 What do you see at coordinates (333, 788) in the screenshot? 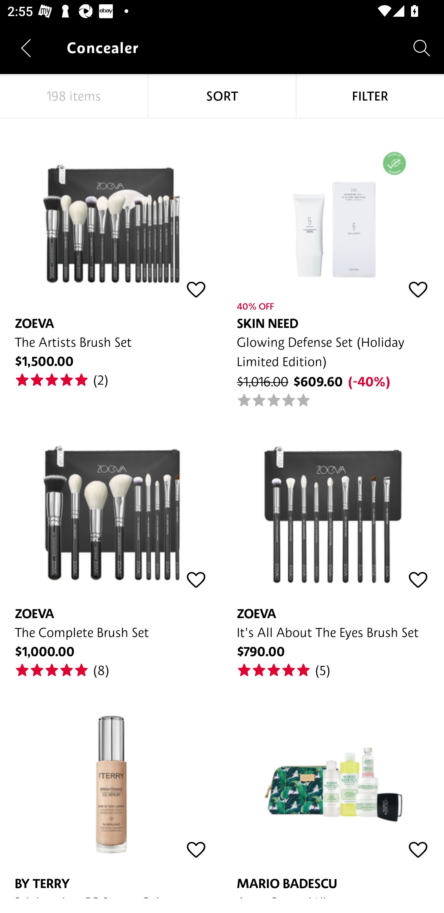
I see `MARIO BADESCU Acne Control Kit` at bounding box center [333, 788].